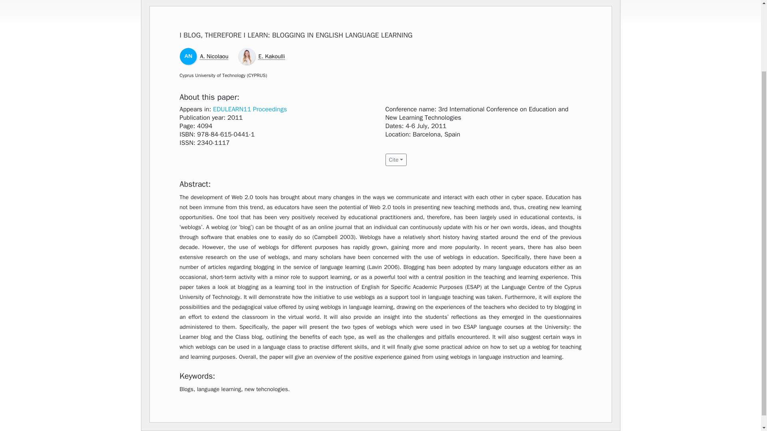 The image size is (767, 431). What do you see at coordinates (272, 56) in the screenshot?
I see `E. Kakoulli` at bounding box center [272, 56].